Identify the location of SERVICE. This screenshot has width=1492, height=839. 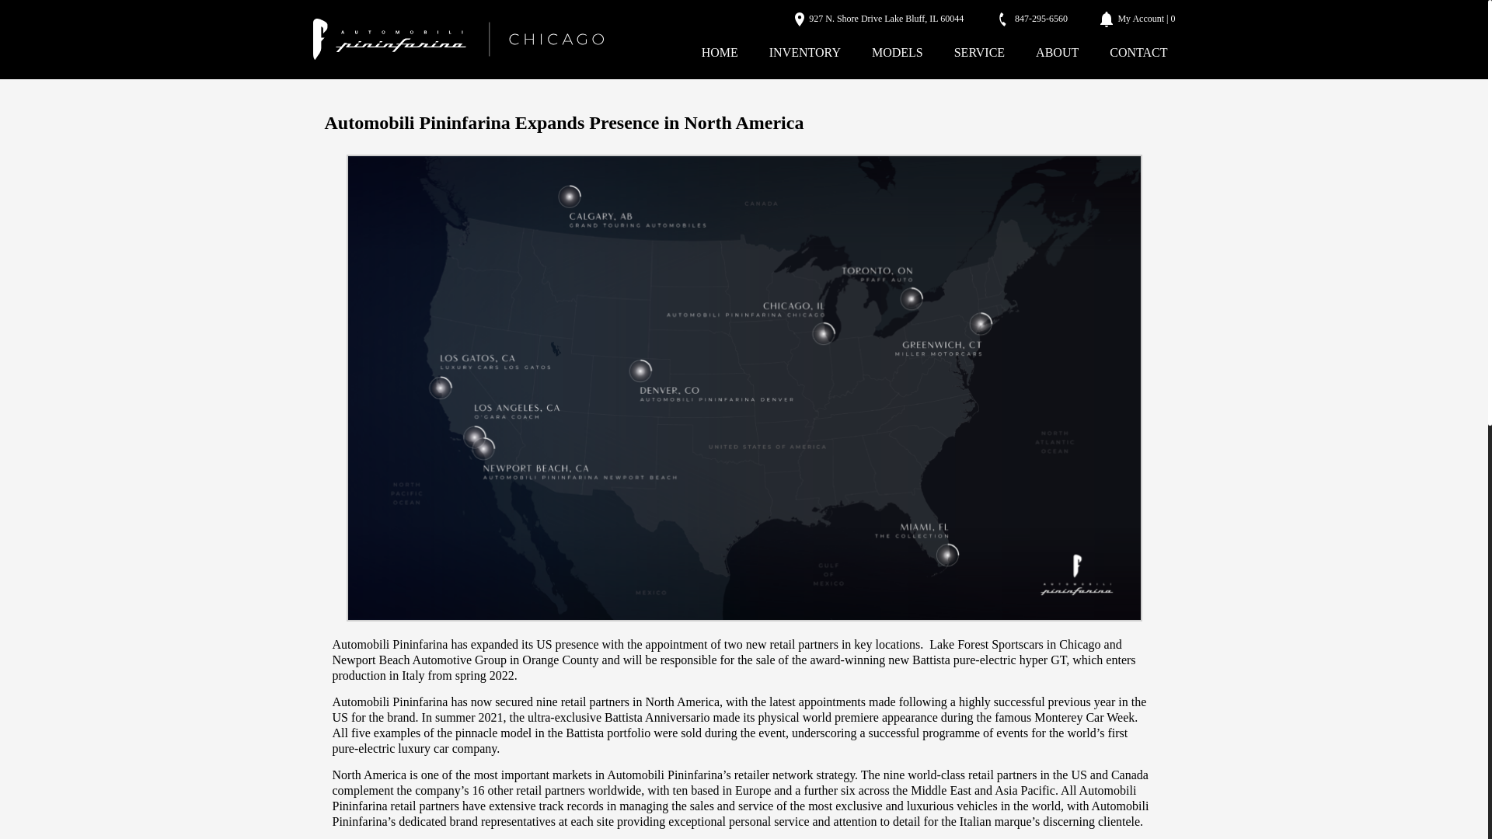
(979, 52).